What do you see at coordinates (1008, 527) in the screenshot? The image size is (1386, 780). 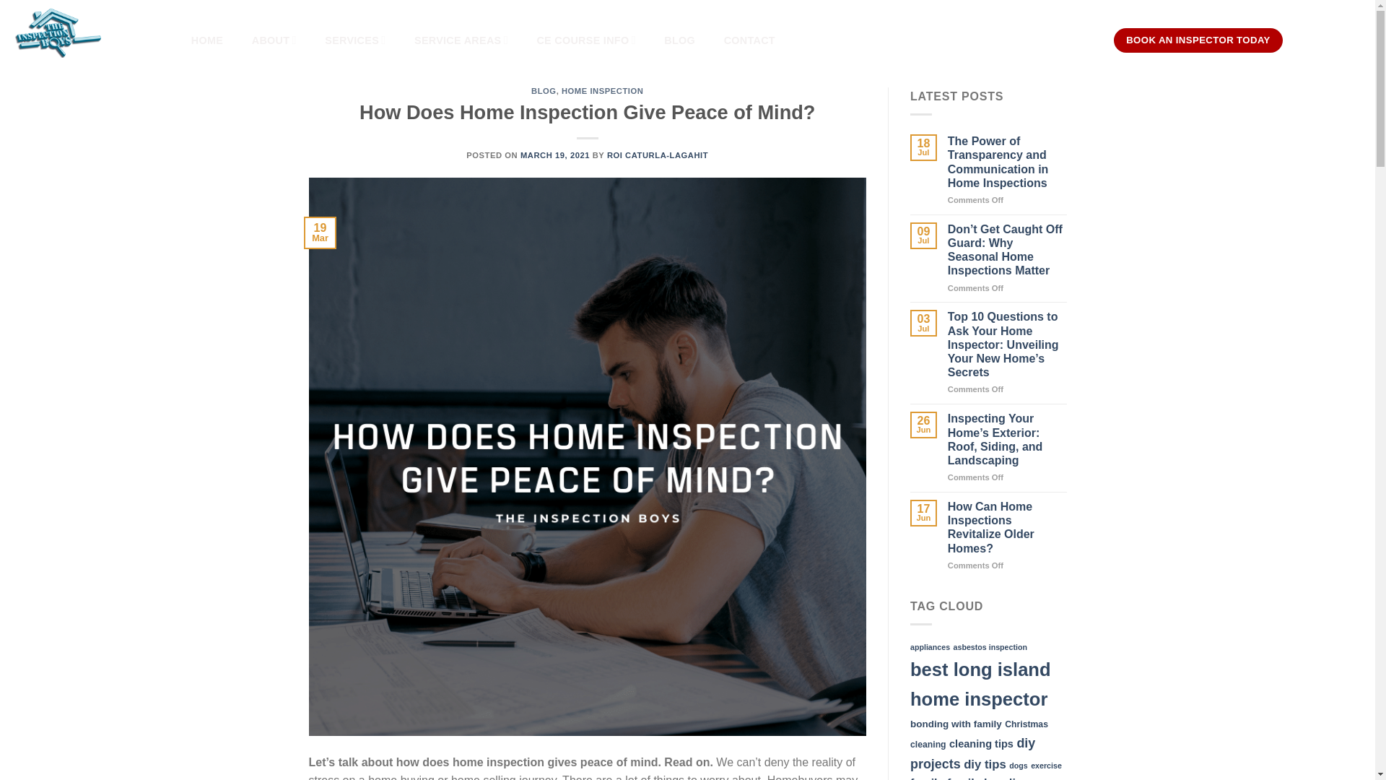 I see `How Can Home Inspections Revitalize Older Homes?` at bounding box center [1008, 527].